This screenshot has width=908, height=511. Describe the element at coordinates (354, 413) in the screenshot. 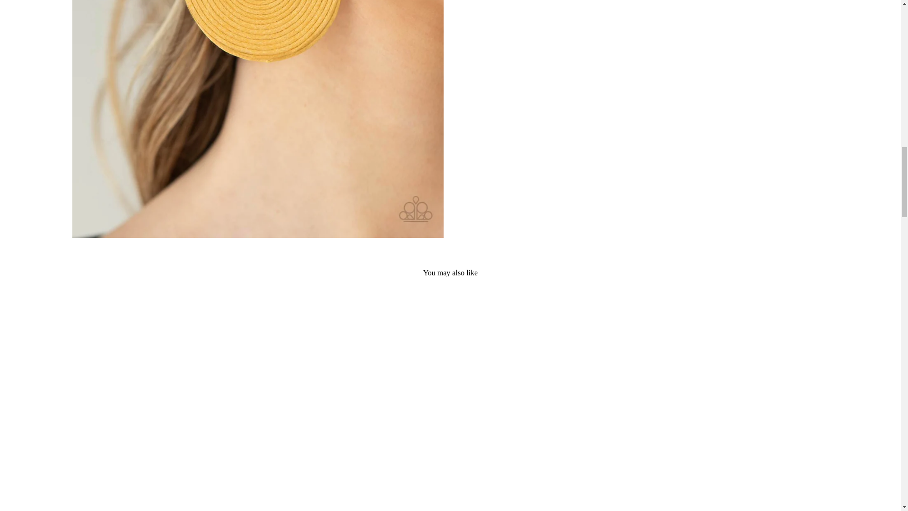

I see `Blingy Bouquet - White Ring - Paparazzi Accessories` at that location.